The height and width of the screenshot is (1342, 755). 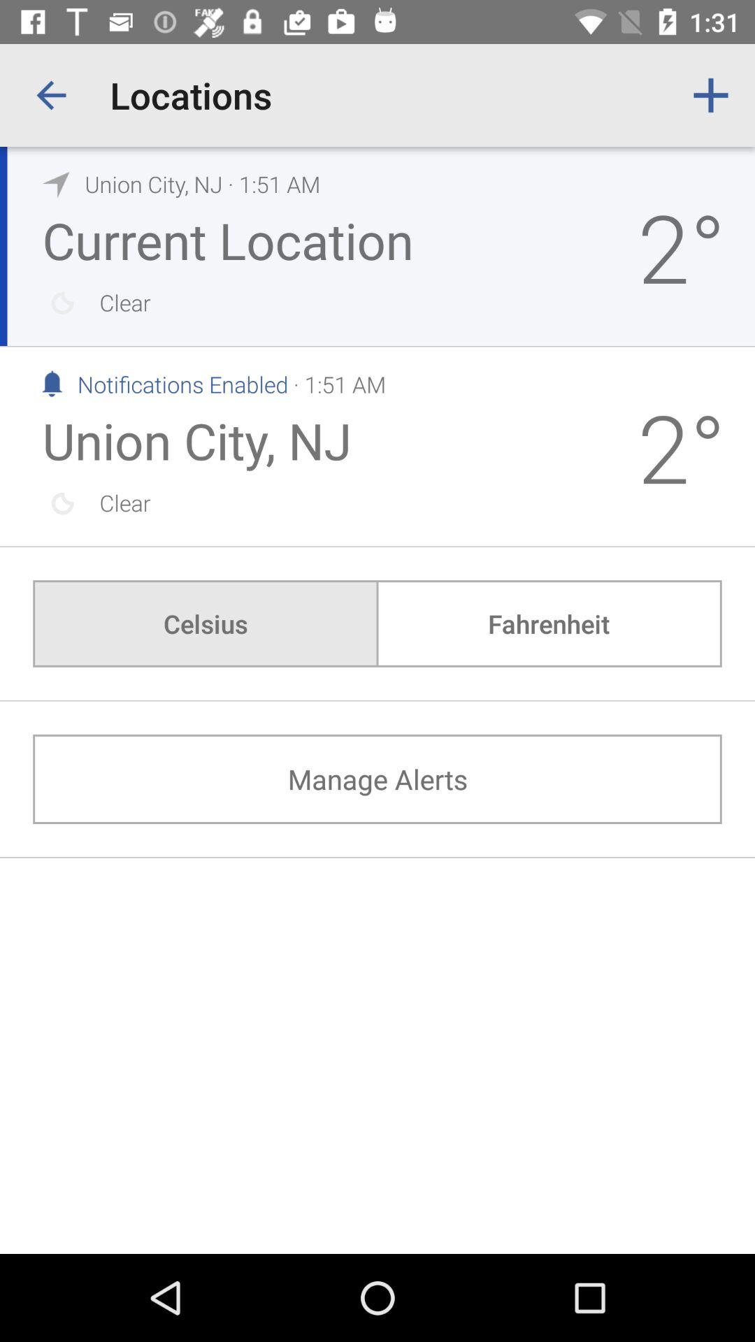 I want to click on press the icon to the left of locations icon, so click(x=51, y=95).